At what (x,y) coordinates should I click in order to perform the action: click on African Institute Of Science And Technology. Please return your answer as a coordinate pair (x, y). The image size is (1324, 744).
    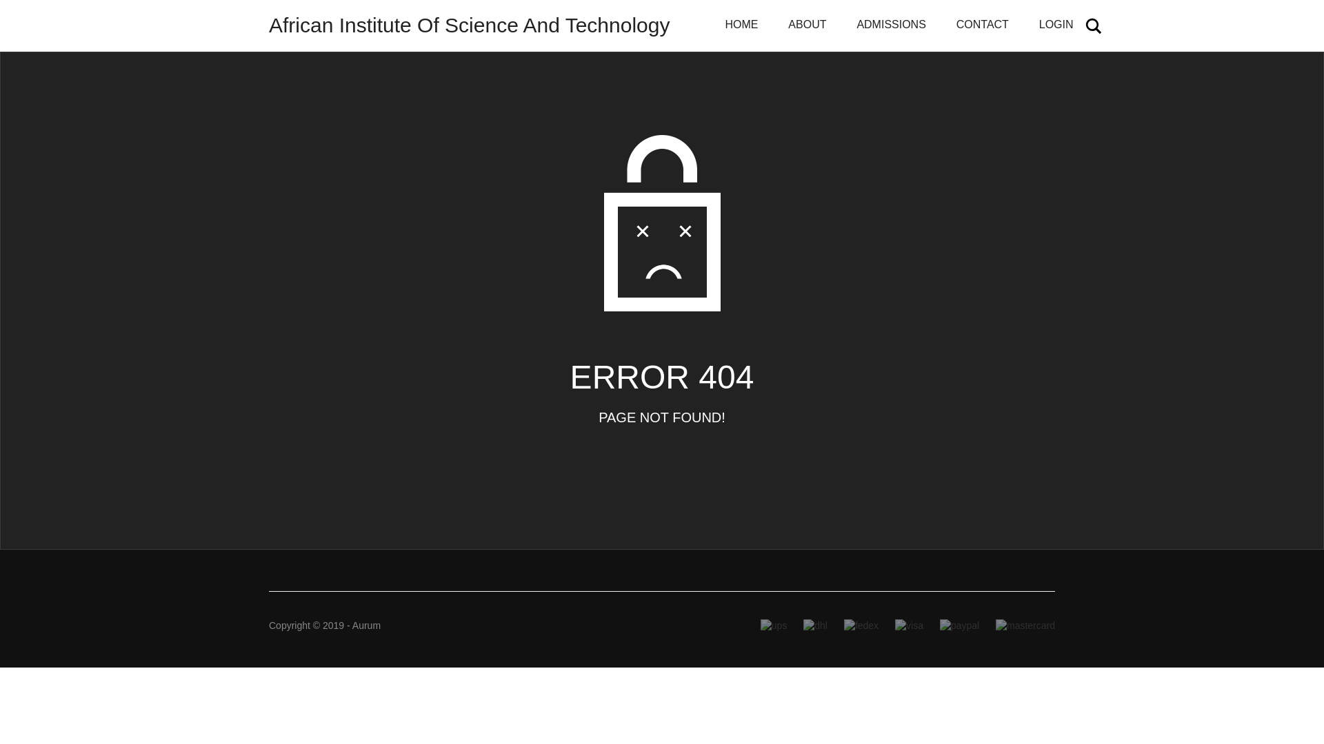
    Looking at the image, I should click on (469, 25).